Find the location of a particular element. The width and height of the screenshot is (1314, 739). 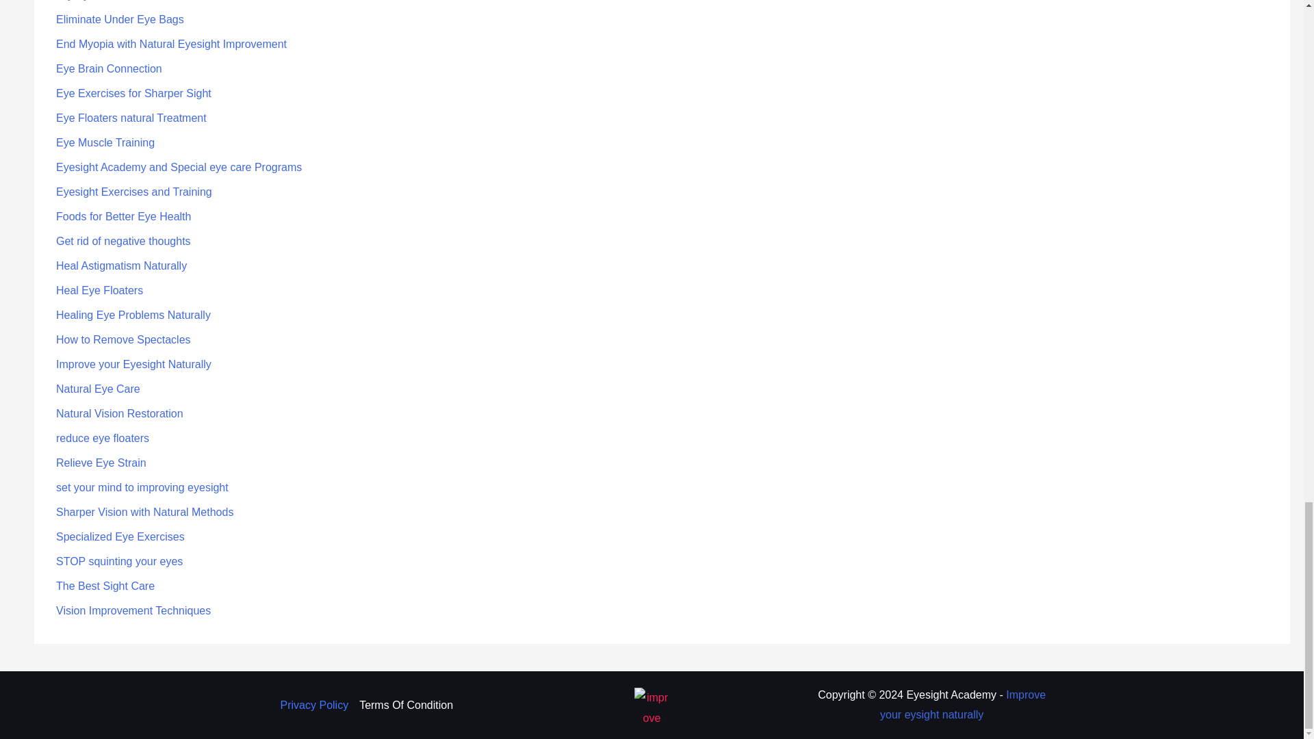

Eye Exercises for Sharper Sight is located at coordinates (134, 93).